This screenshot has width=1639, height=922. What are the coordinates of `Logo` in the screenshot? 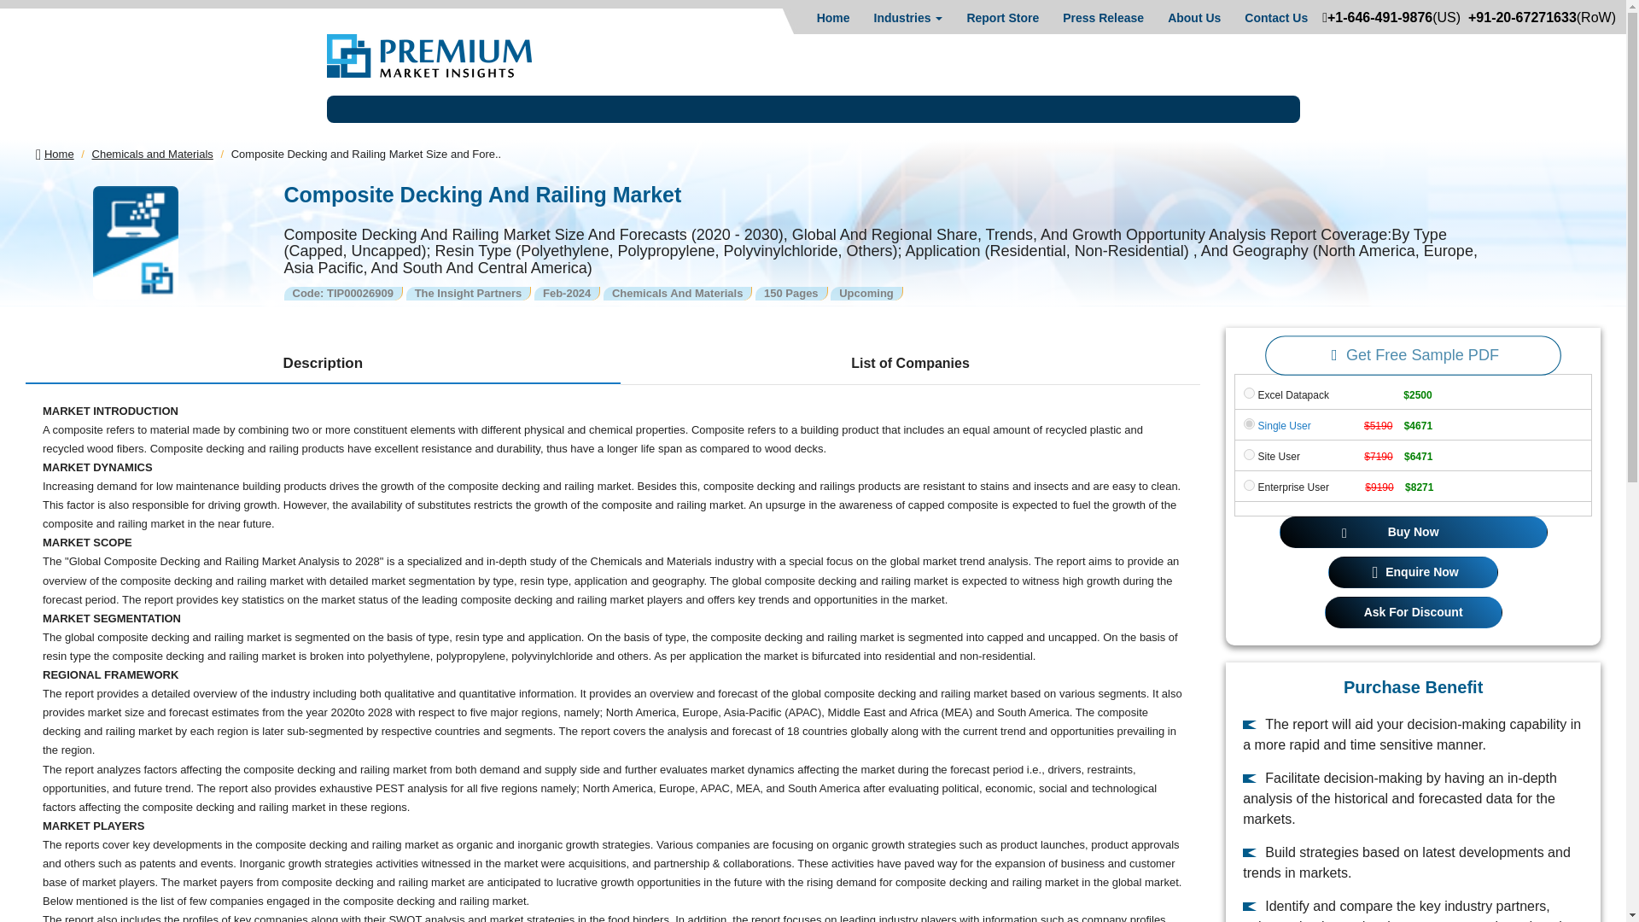 It's located at (429, 55).